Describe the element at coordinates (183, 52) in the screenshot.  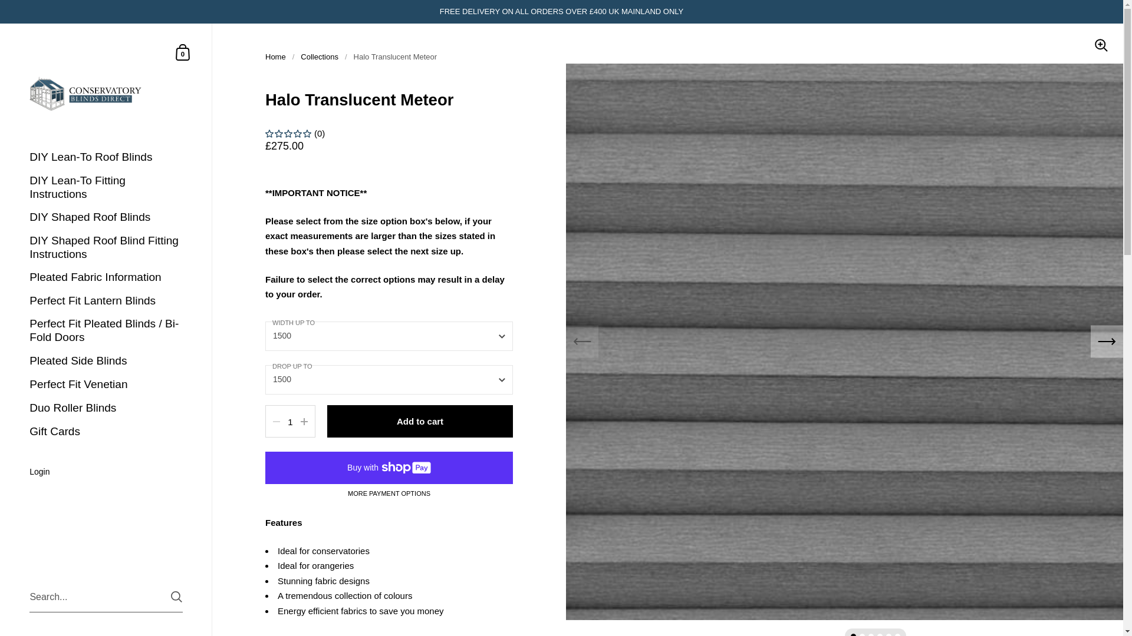
I see `MORE PAYMENT OPTIONS` at that location.